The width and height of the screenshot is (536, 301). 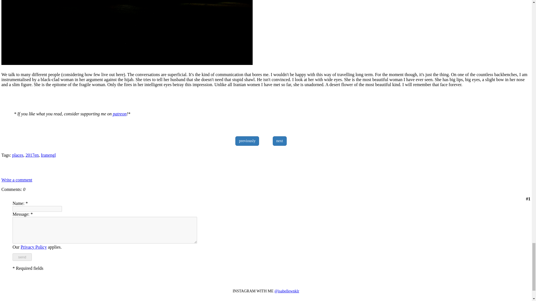 I want to click on next, so click(x=280, y=141).